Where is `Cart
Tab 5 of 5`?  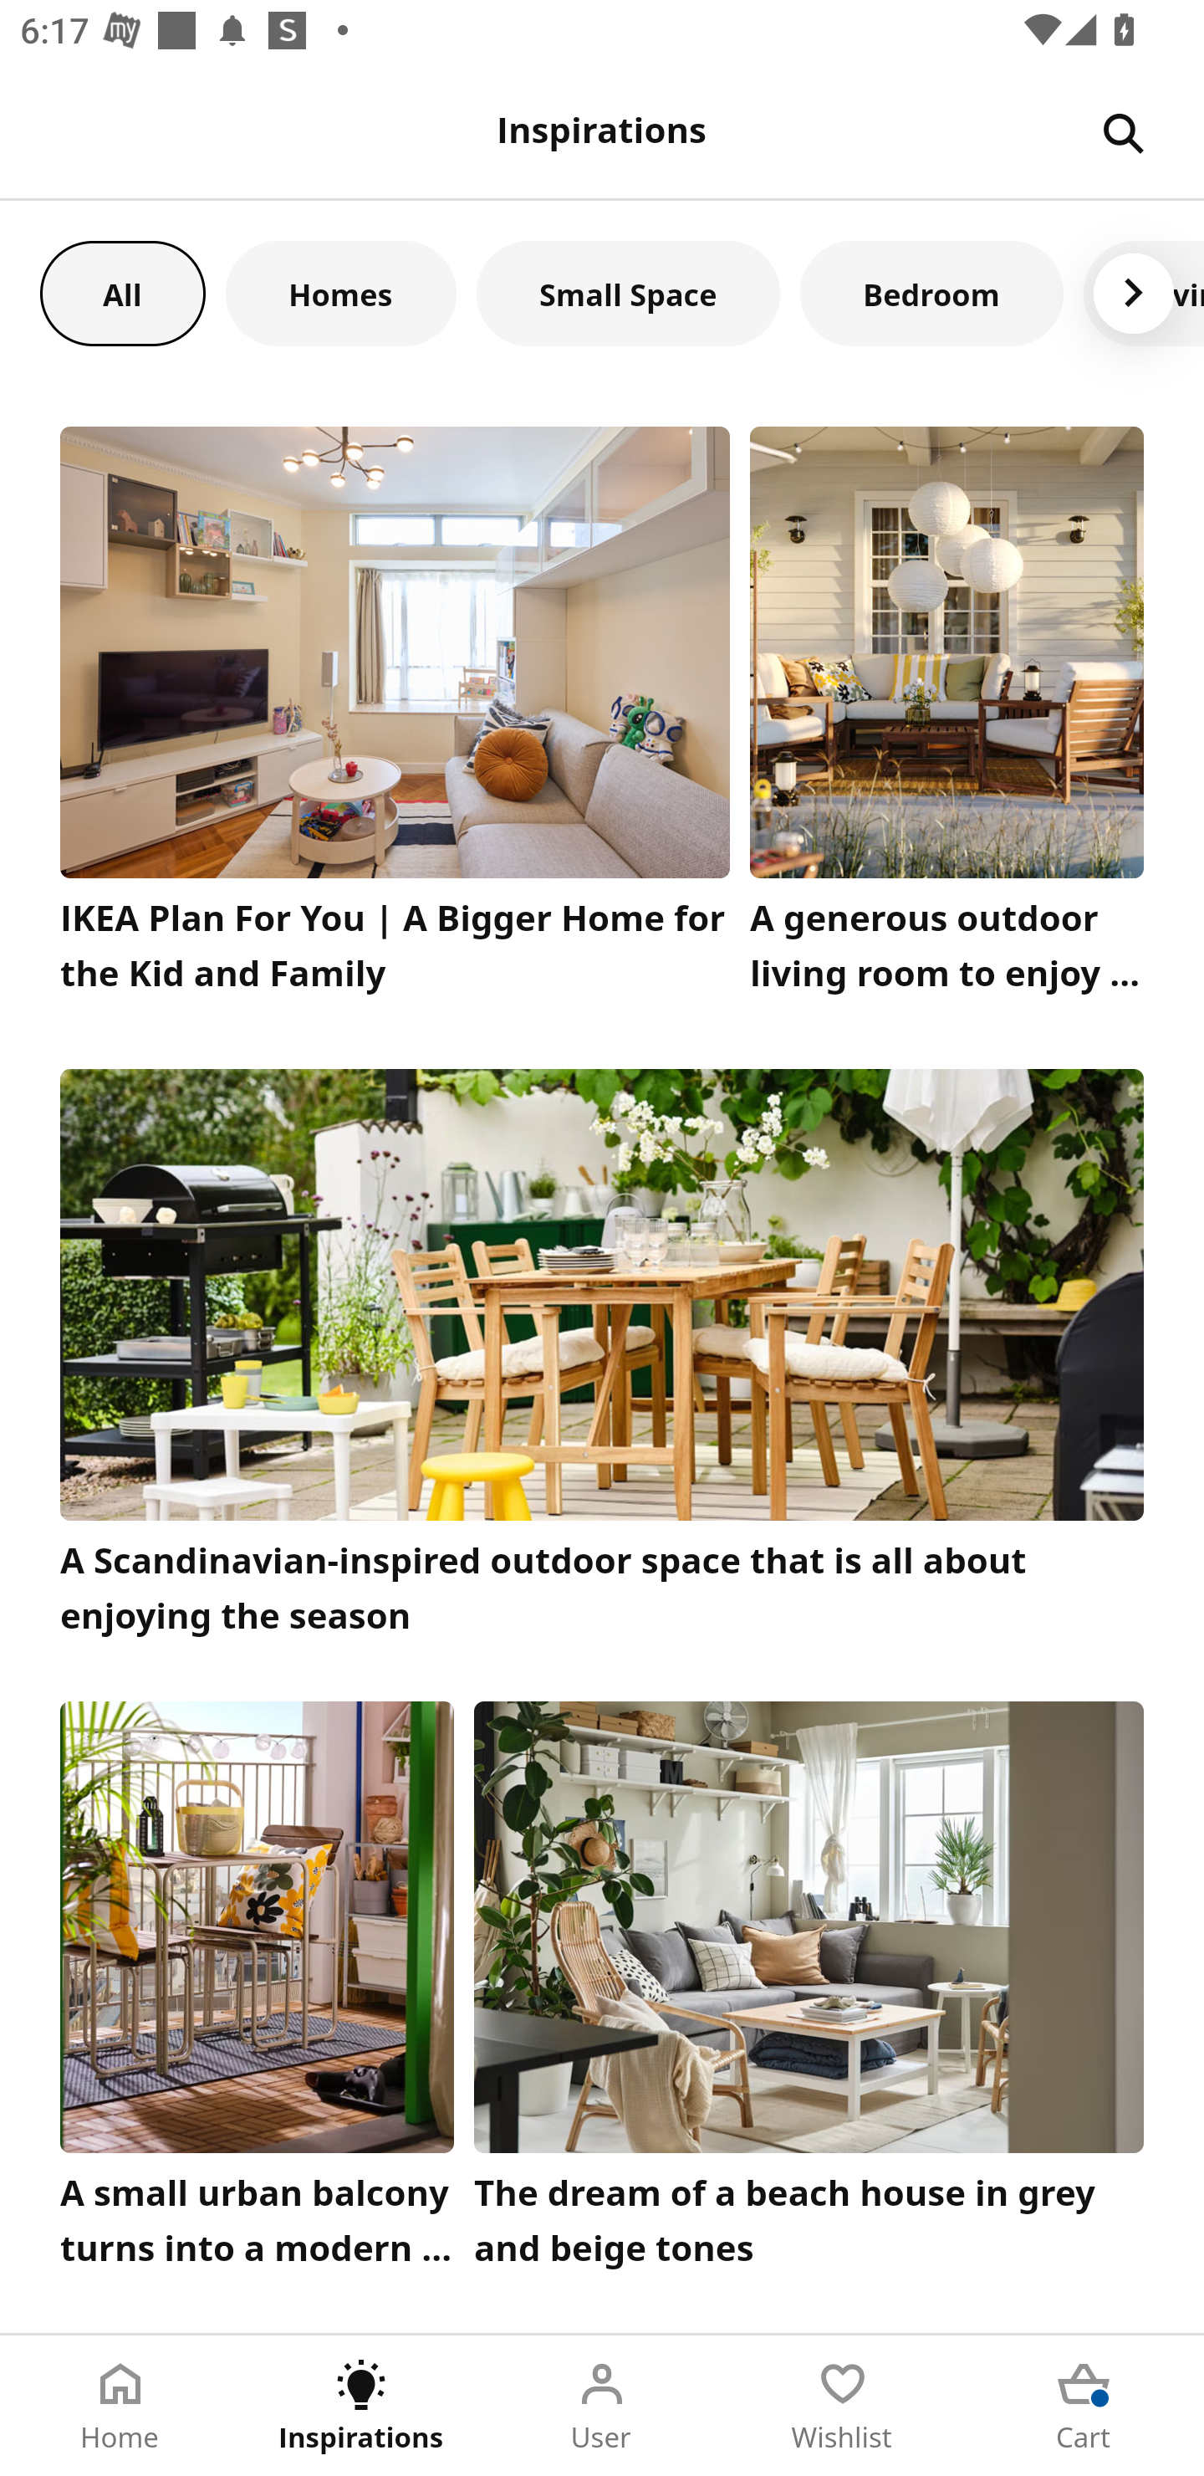
Cart
Tab 5 of 5 is located at coordinates (1084, 2406).